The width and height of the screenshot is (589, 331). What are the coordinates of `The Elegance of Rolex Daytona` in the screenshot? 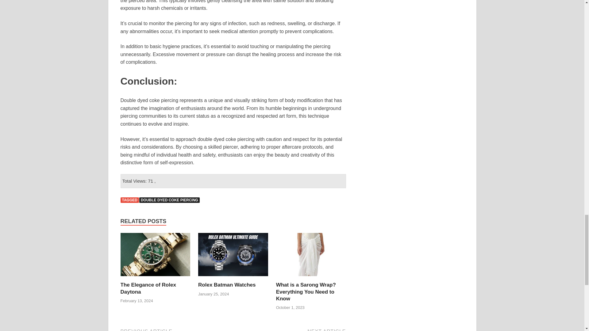 It's located at (148, 288).